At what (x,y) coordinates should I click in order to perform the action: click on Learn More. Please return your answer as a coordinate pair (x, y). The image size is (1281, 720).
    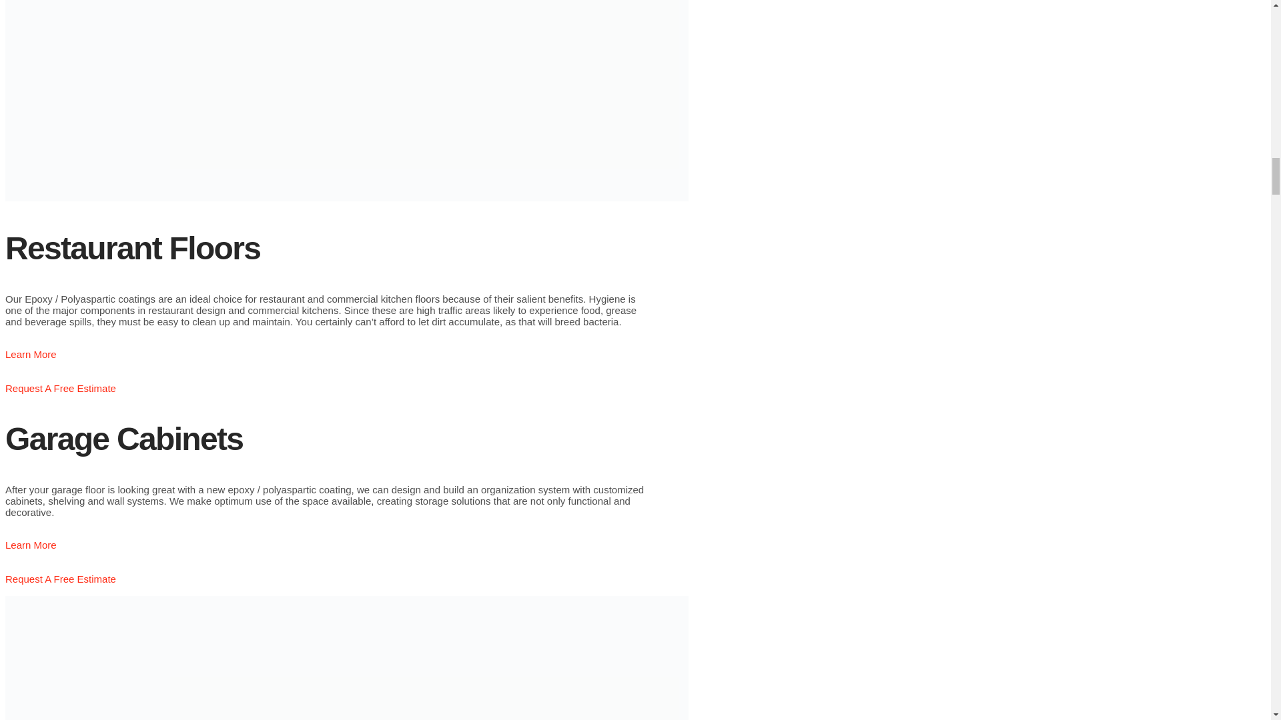
    Looking at the image, I should click on (31, 551).